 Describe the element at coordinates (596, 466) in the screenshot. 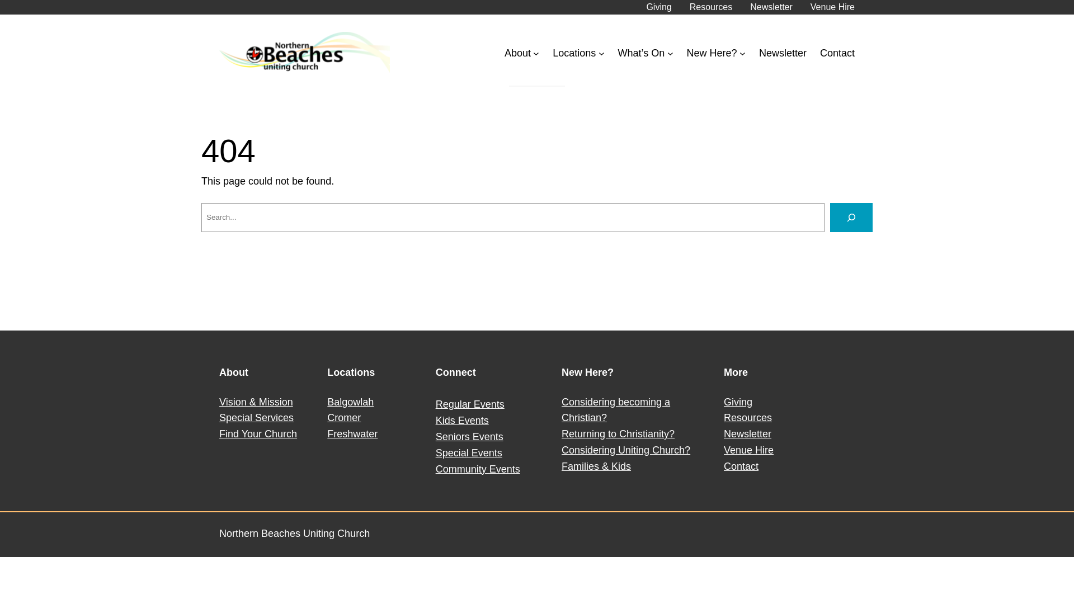

I see `Families & Kids` at that location.